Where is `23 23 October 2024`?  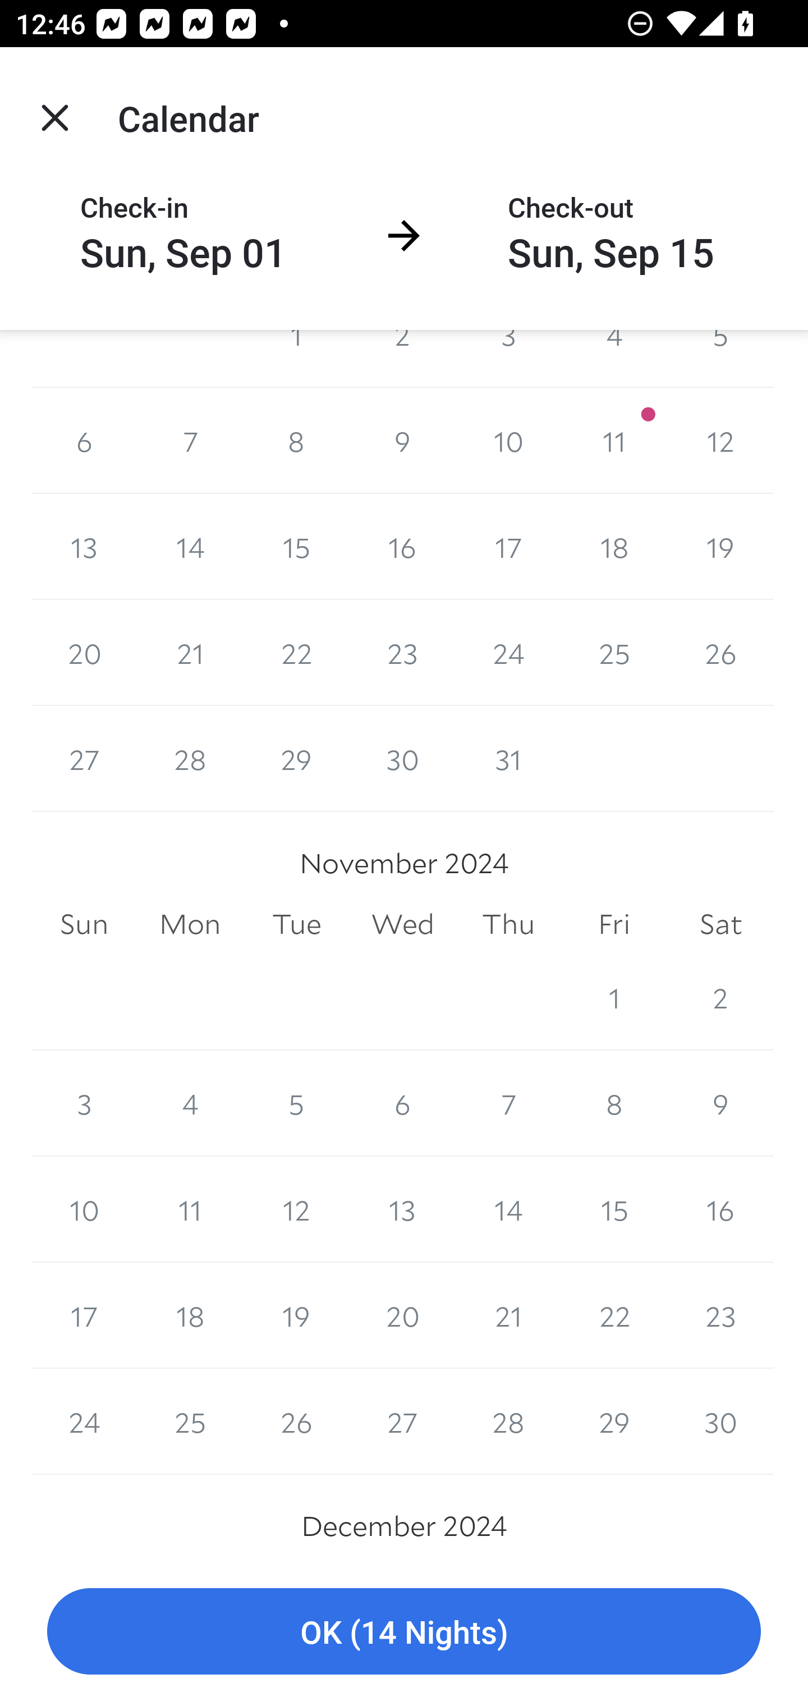 23 23 October 2024 is located at coordinates (403, 653).